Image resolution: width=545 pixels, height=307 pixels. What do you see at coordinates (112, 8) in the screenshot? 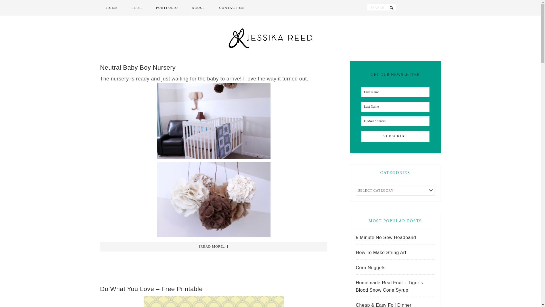
I see `HOME` at bounding box center [112, 8].